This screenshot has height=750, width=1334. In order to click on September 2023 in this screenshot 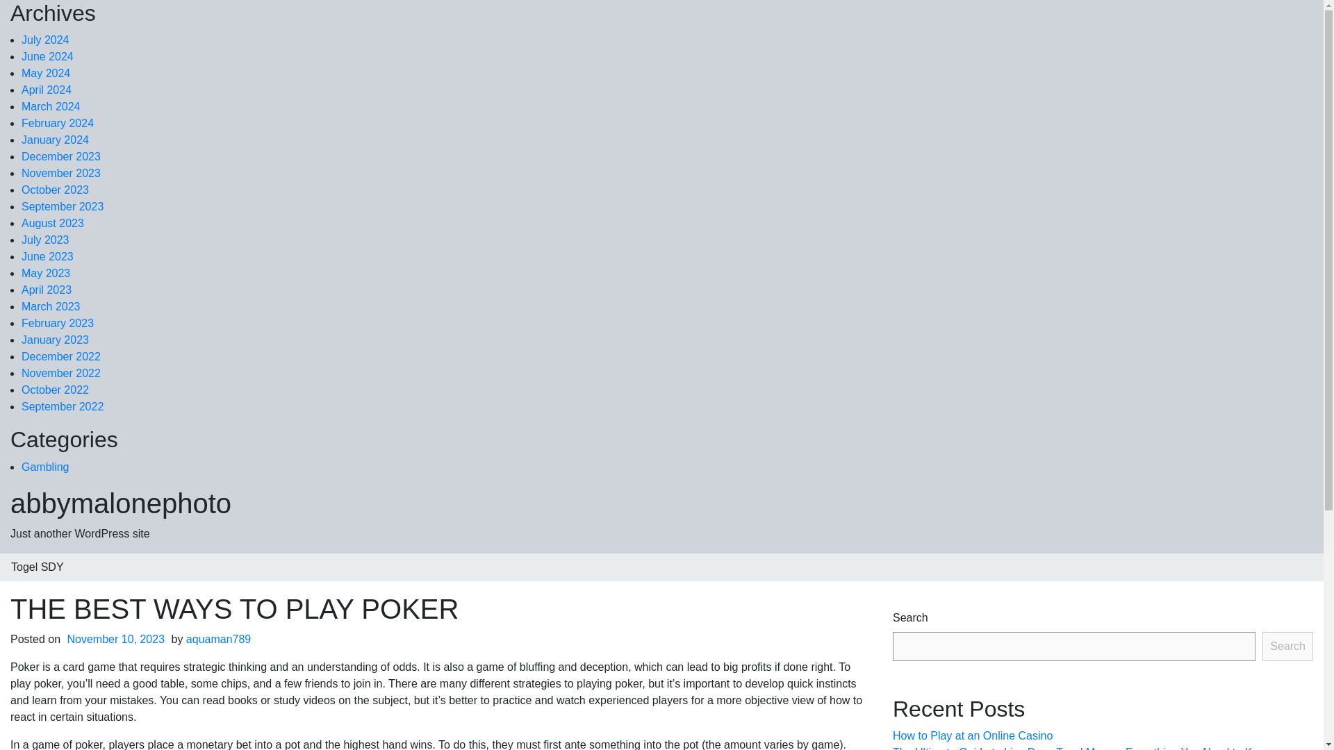, I will do `click(63, 206)`.